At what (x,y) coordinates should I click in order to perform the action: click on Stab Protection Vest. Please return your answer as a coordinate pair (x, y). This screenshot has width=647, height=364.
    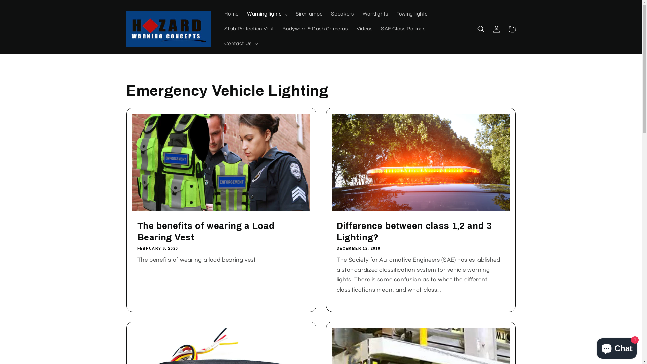
    Looking at the image, I should click on (249, 29).